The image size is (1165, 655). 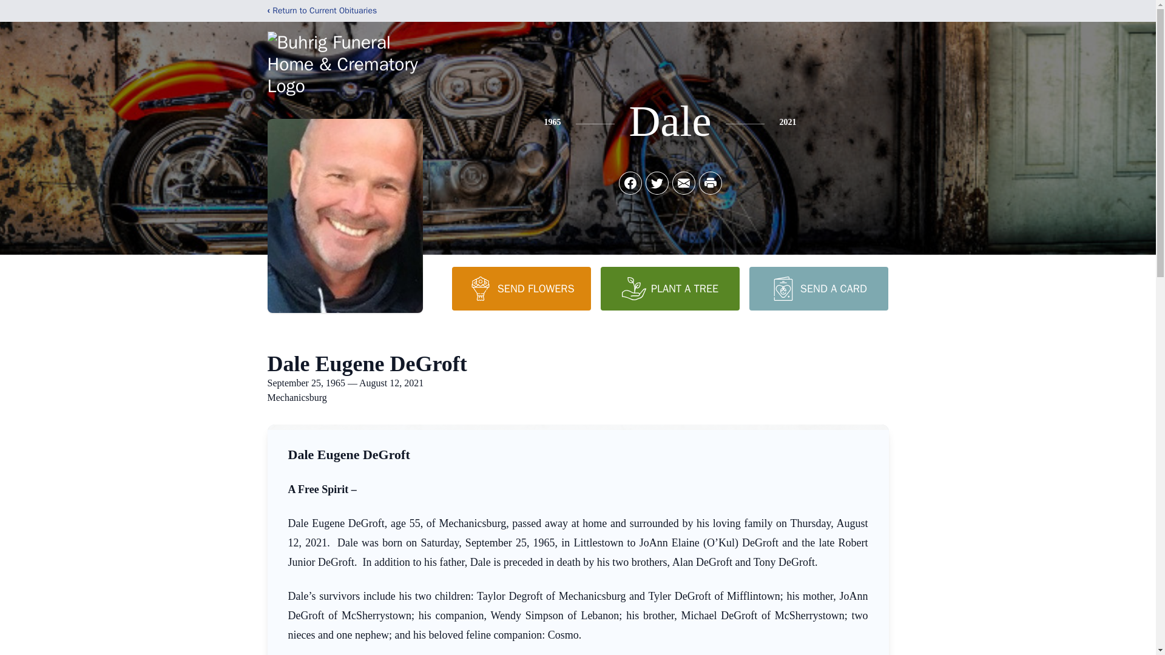 What do you see at coordinates (521, 288) in the screenshot?
I see `SEND FLOWERS` at bounding box center [521, 288].